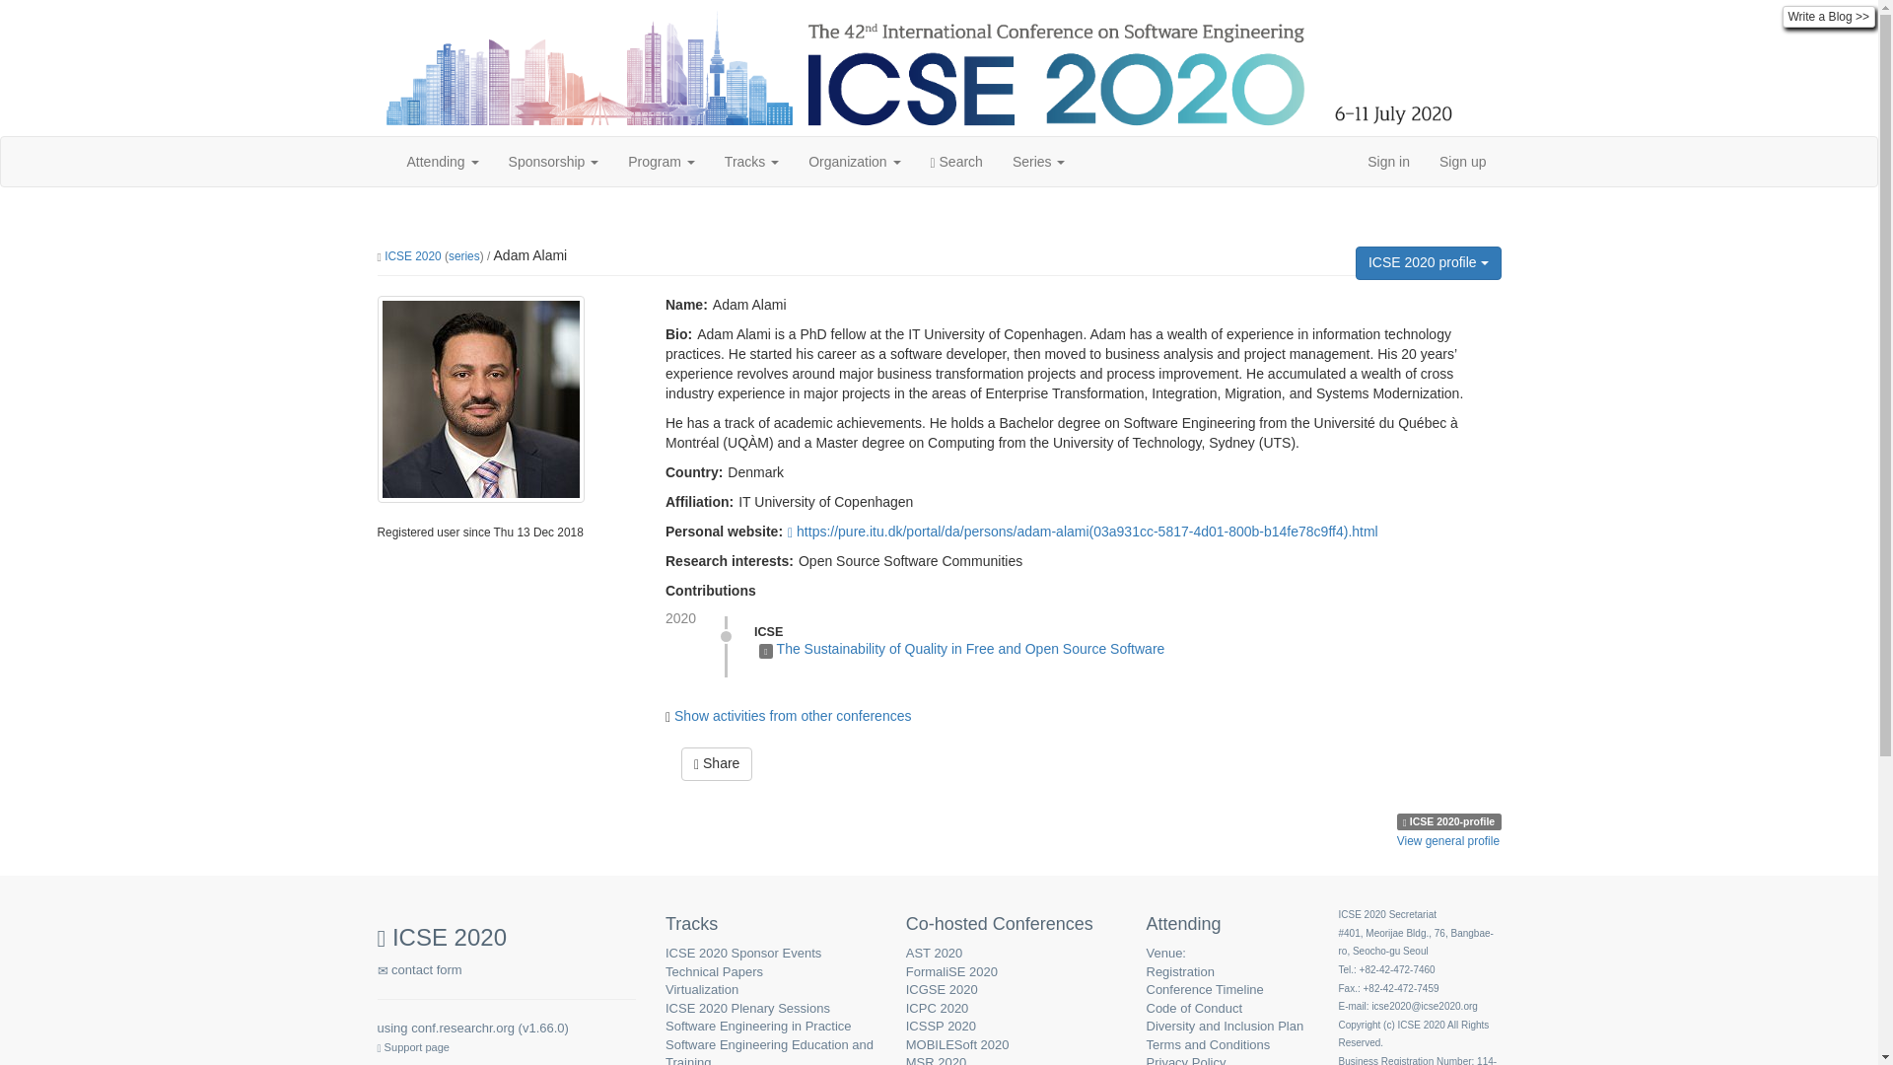 Image resolution: width=1893 pixels, height=1065 pixels. Describe the element at coordinates (554, 162) in the screenshot. I see `Sponsorship` at that location.